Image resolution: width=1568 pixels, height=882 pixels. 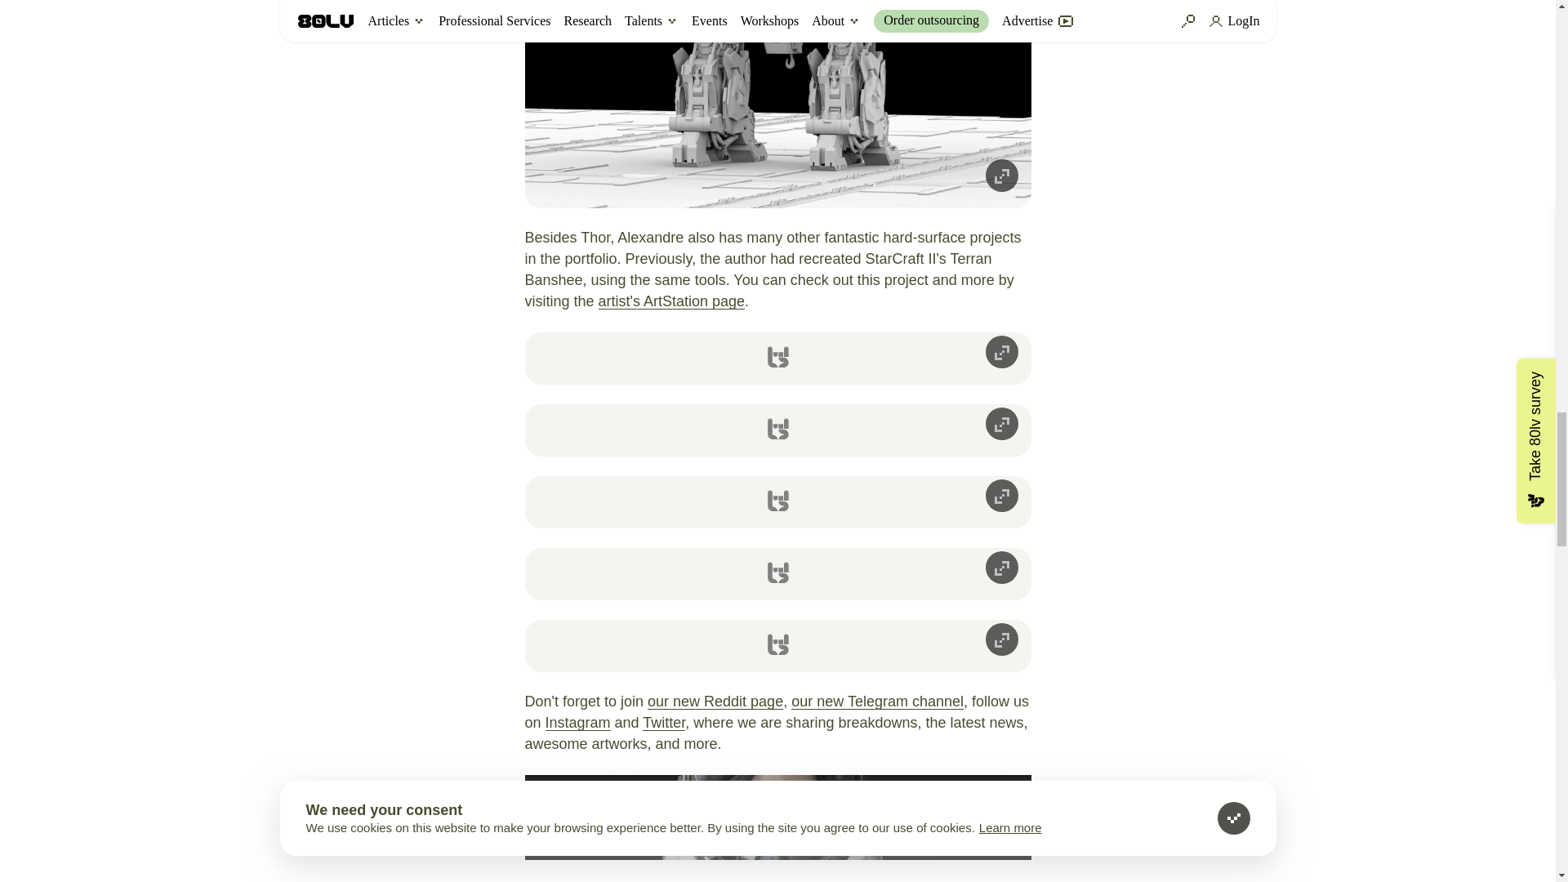 What do you see at coordinates (664, 722) in the screenshot?
I see `Twitter` at bounding box center [664, 722].